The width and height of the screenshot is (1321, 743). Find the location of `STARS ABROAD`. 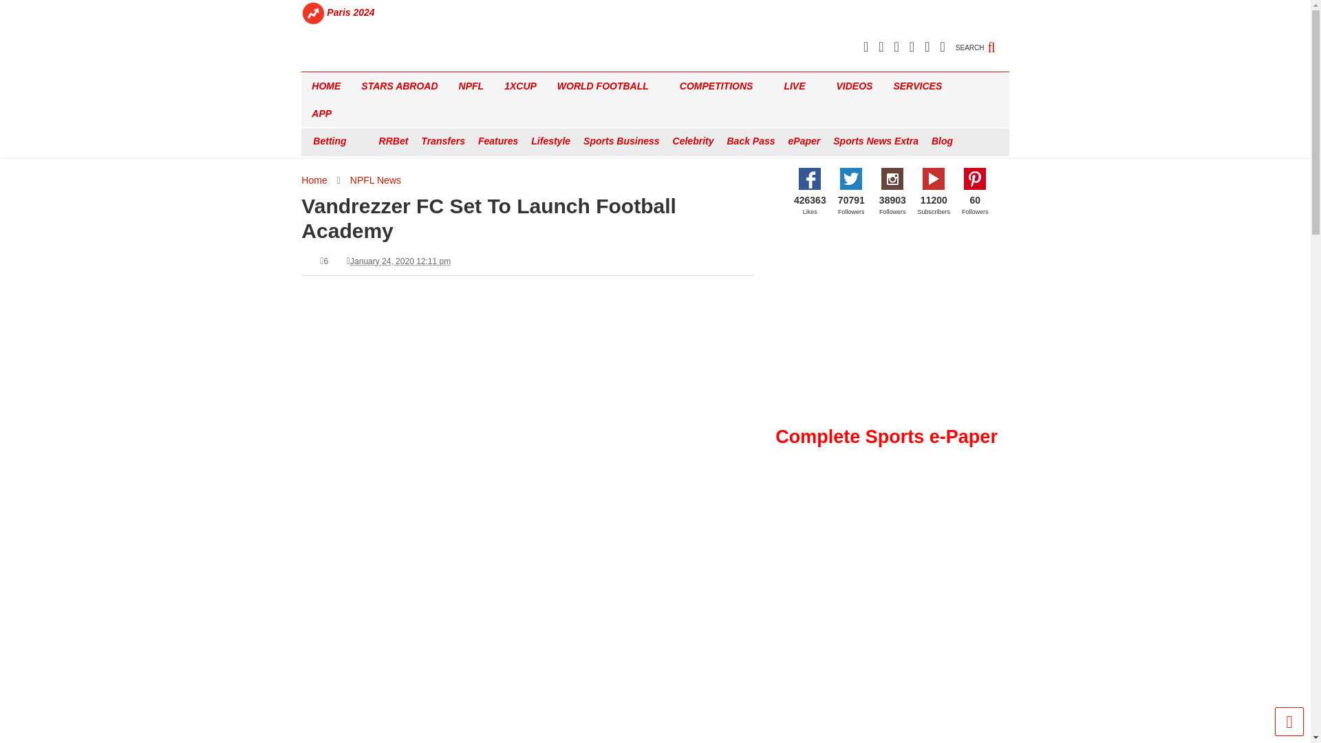

STARS ABROAD is located at coordinates (399, 85).